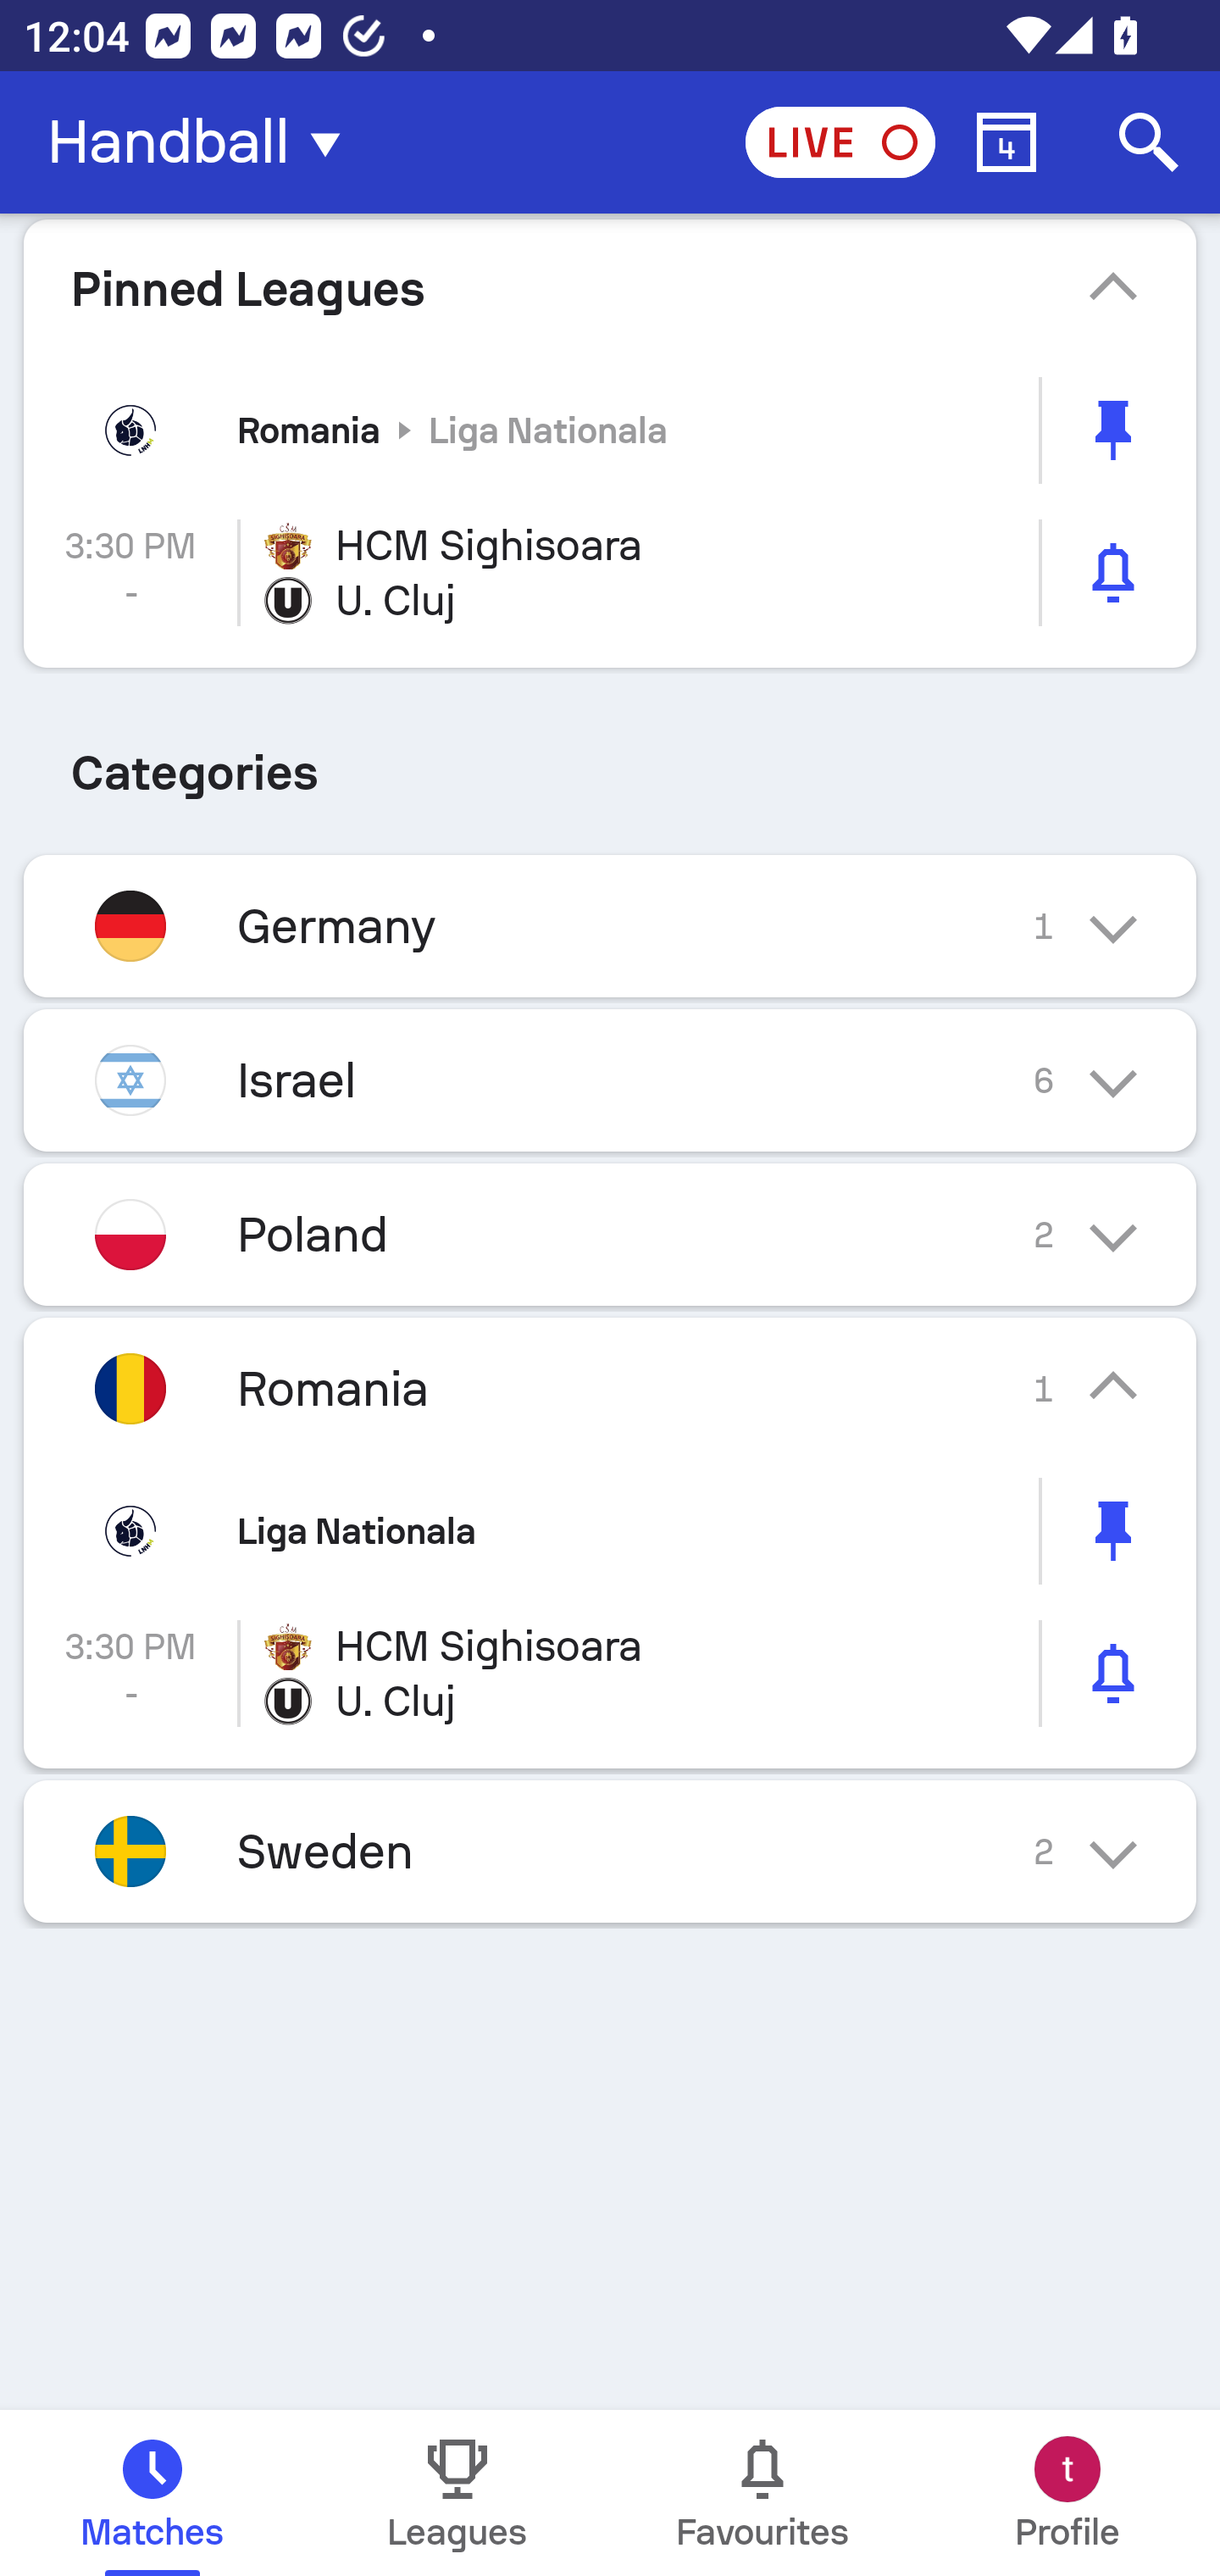 The image size is (1220, 2576). What do you see at coordinates (457, 2493) in the screenshot?
I see `Leagues` at bounding box center [457, 2493].